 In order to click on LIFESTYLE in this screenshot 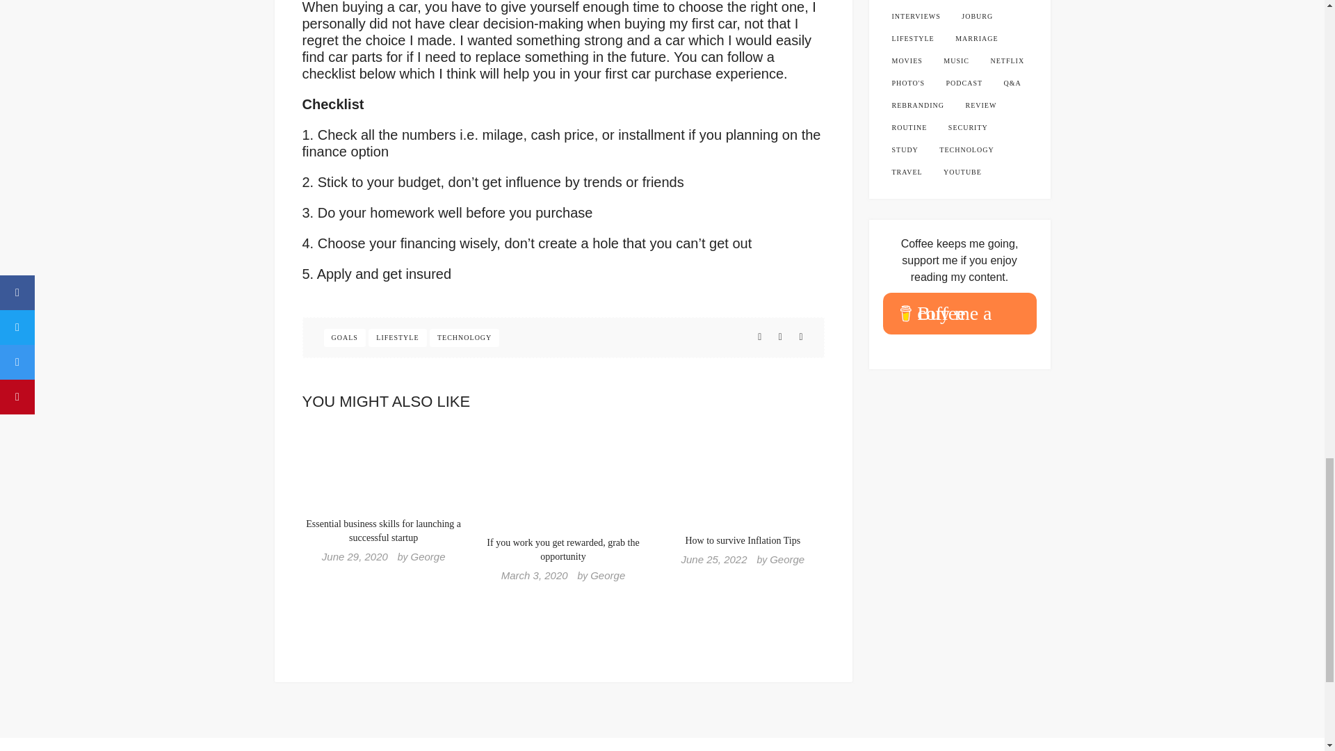, I will do `click(396, 338)`.